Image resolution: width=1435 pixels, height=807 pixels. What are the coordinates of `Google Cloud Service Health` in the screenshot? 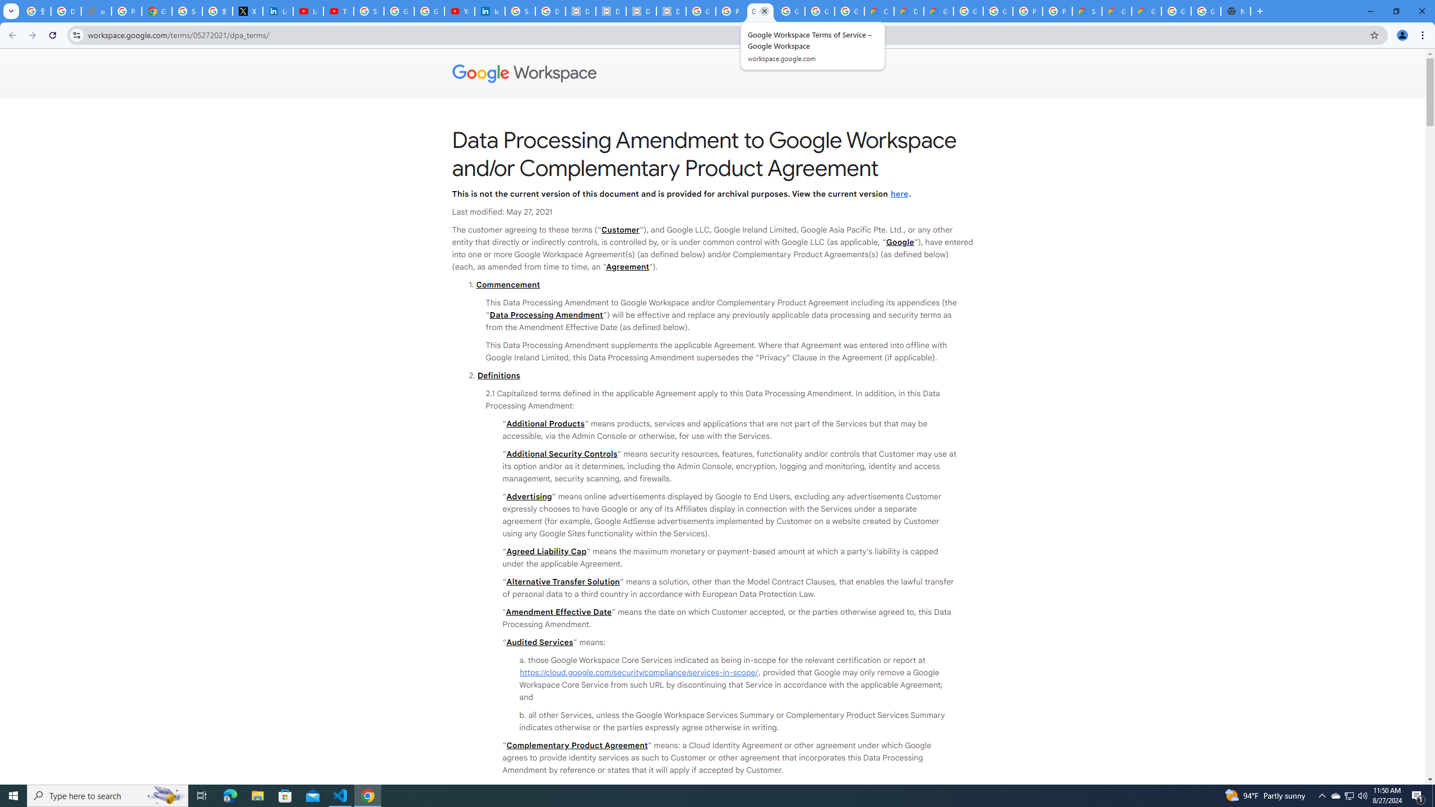 It's located at (1116, 11).